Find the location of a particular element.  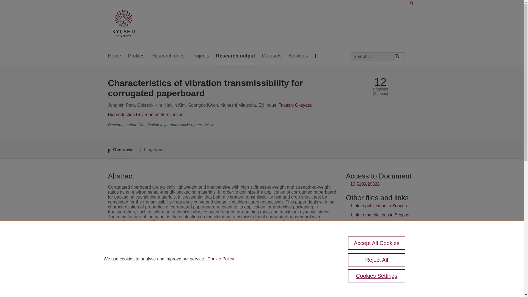

Profiles is located at coordinates (136, 56).